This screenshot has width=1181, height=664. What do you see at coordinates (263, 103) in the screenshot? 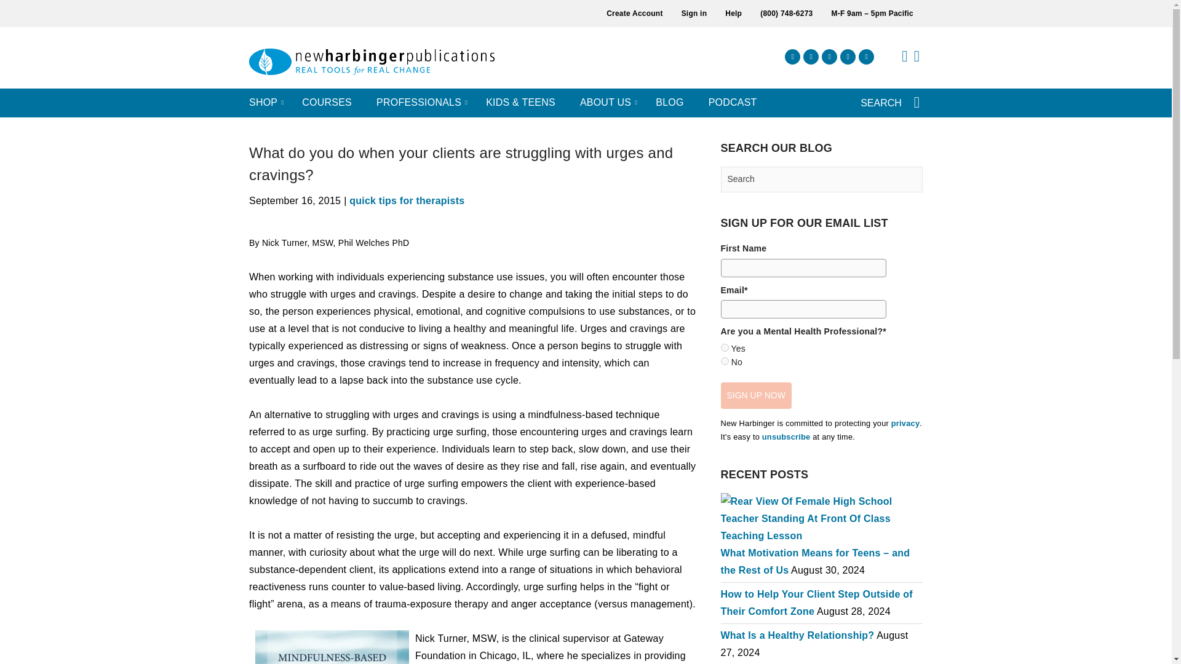
I see `SHOP` at bounding box center [263, 103].